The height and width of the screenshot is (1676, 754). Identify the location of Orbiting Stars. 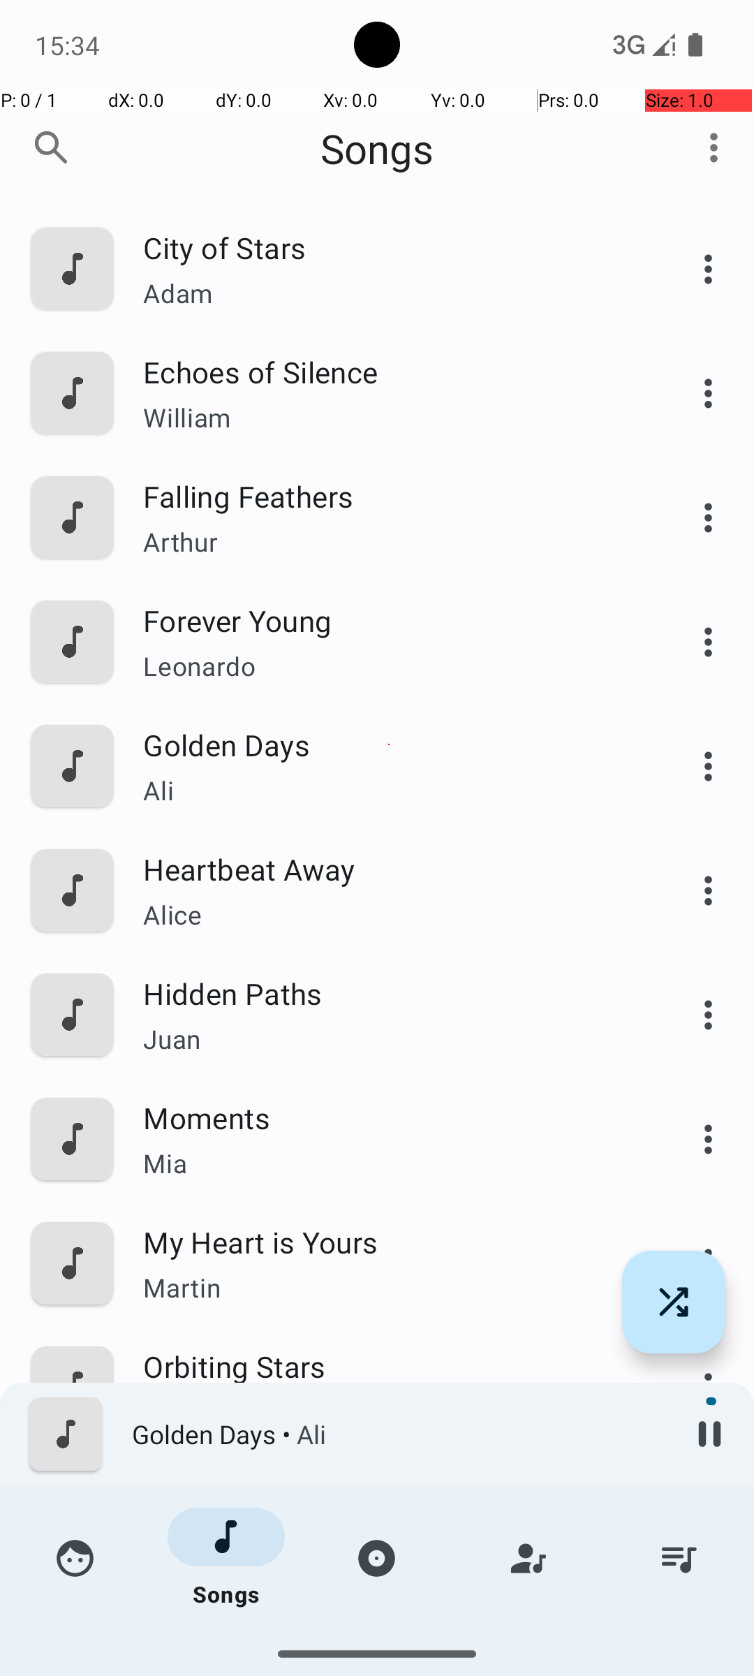
(389, 1366).